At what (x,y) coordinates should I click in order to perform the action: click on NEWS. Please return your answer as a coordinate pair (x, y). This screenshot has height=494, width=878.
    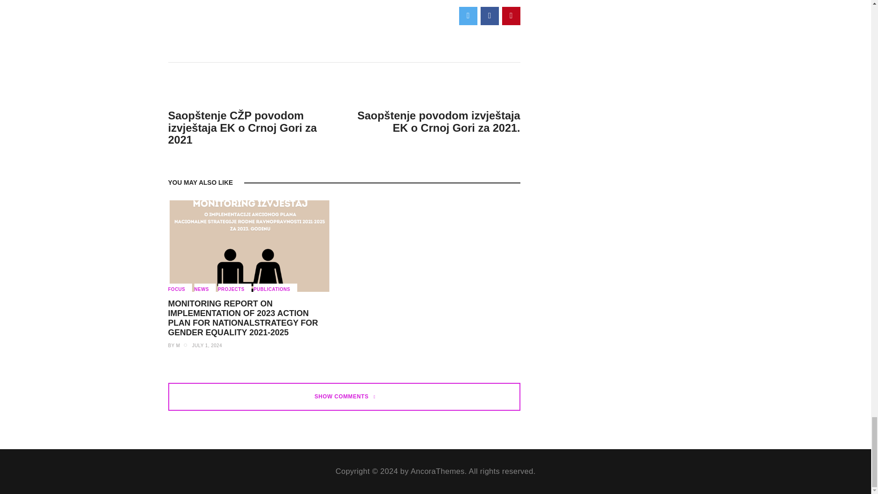
    Looking at the image, I should click on (205, 288).